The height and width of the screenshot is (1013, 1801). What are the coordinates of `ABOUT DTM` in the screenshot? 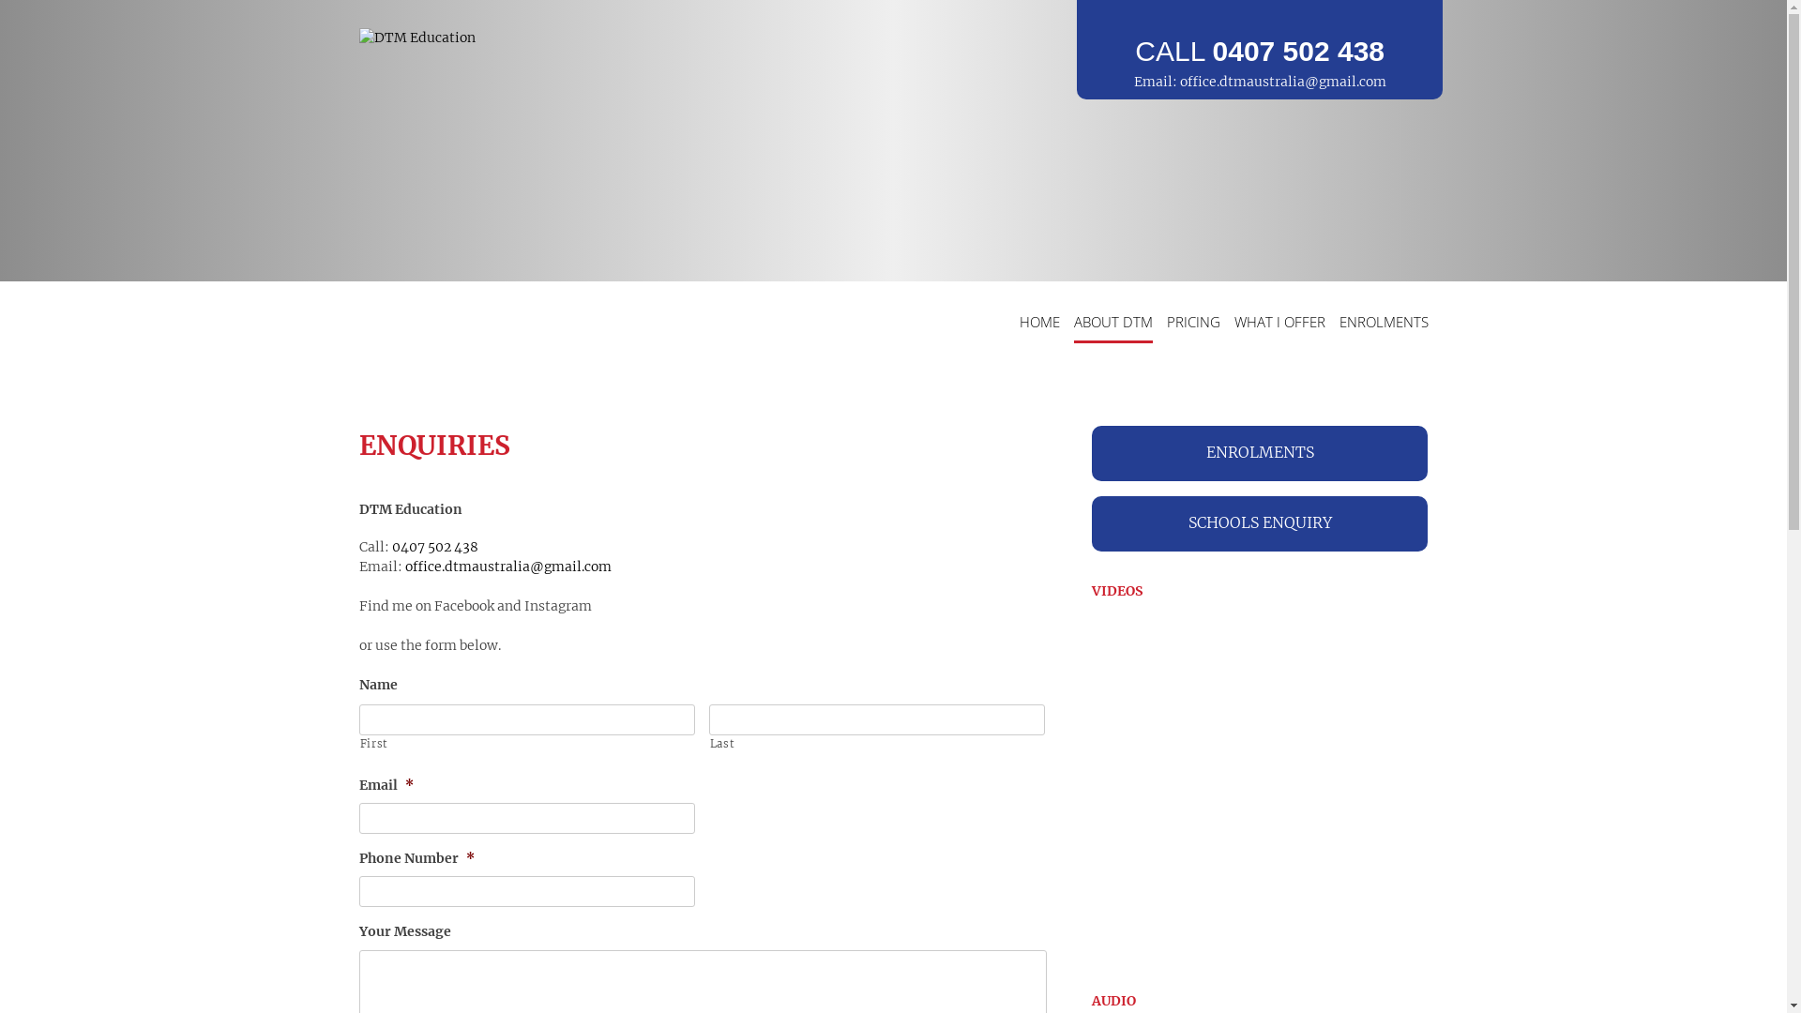 It's located at (1112, 324).